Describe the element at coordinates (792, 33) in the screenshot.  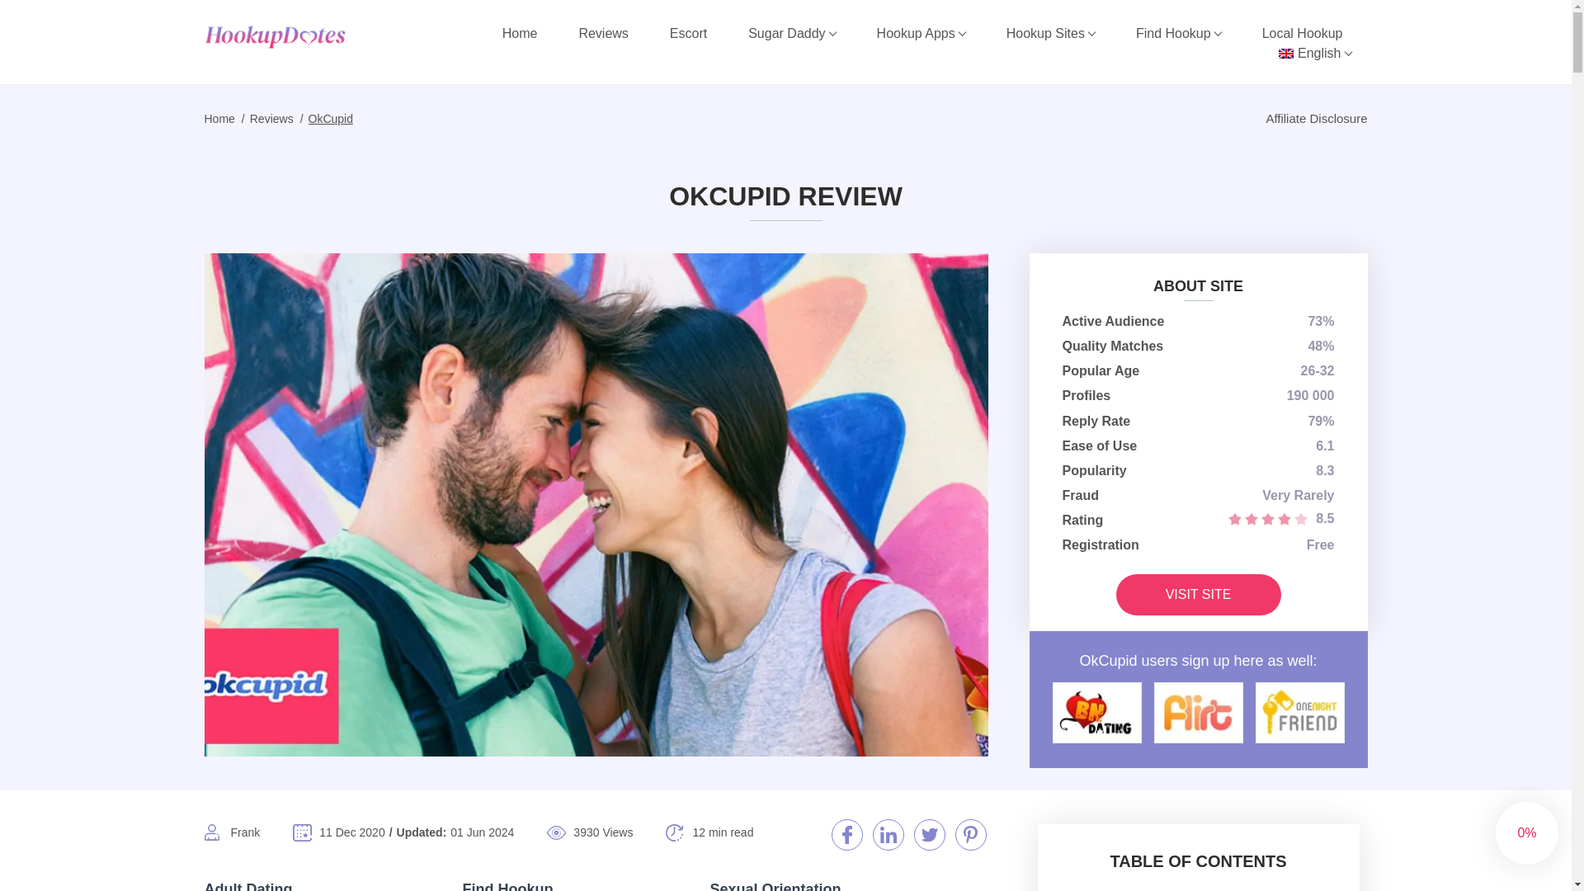
I see `Sugar Daddy` at that location.